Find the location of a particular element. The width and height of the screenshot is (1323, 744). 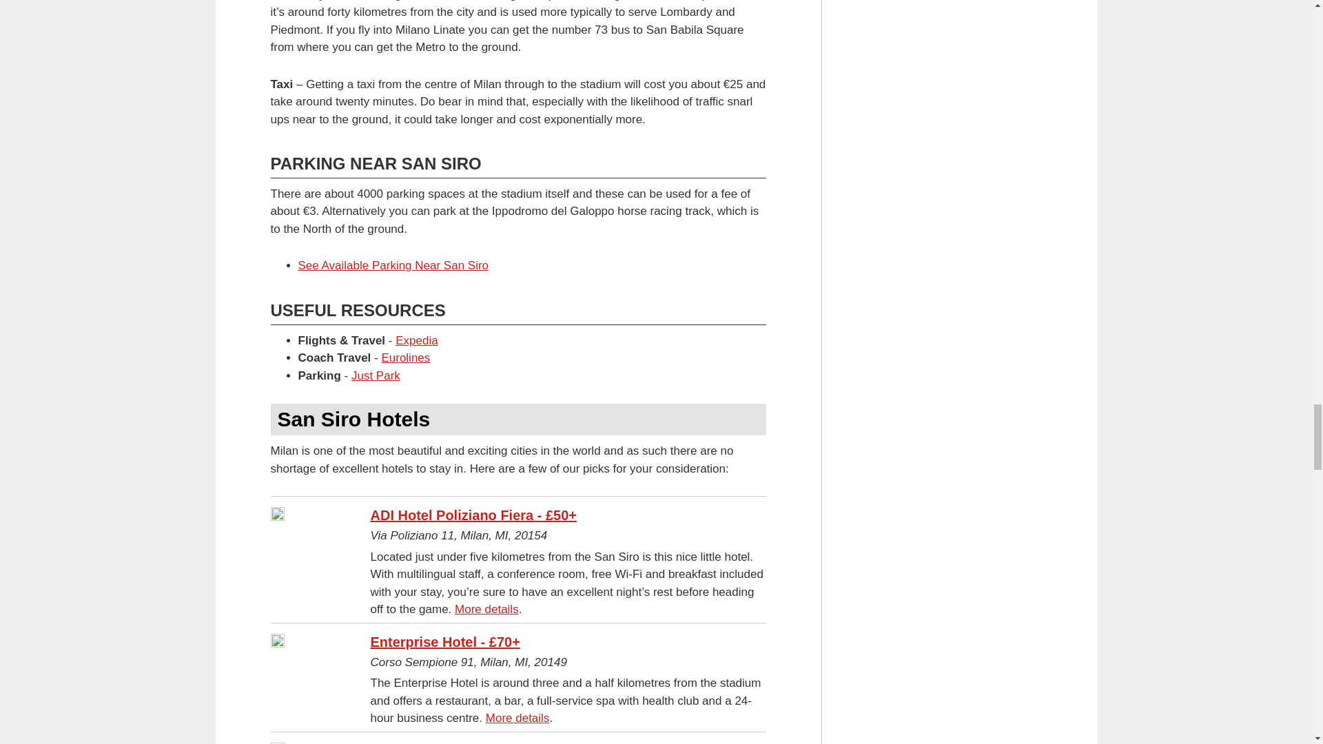

See Available Parking Near San Siro is located at coordinates (393, 265).